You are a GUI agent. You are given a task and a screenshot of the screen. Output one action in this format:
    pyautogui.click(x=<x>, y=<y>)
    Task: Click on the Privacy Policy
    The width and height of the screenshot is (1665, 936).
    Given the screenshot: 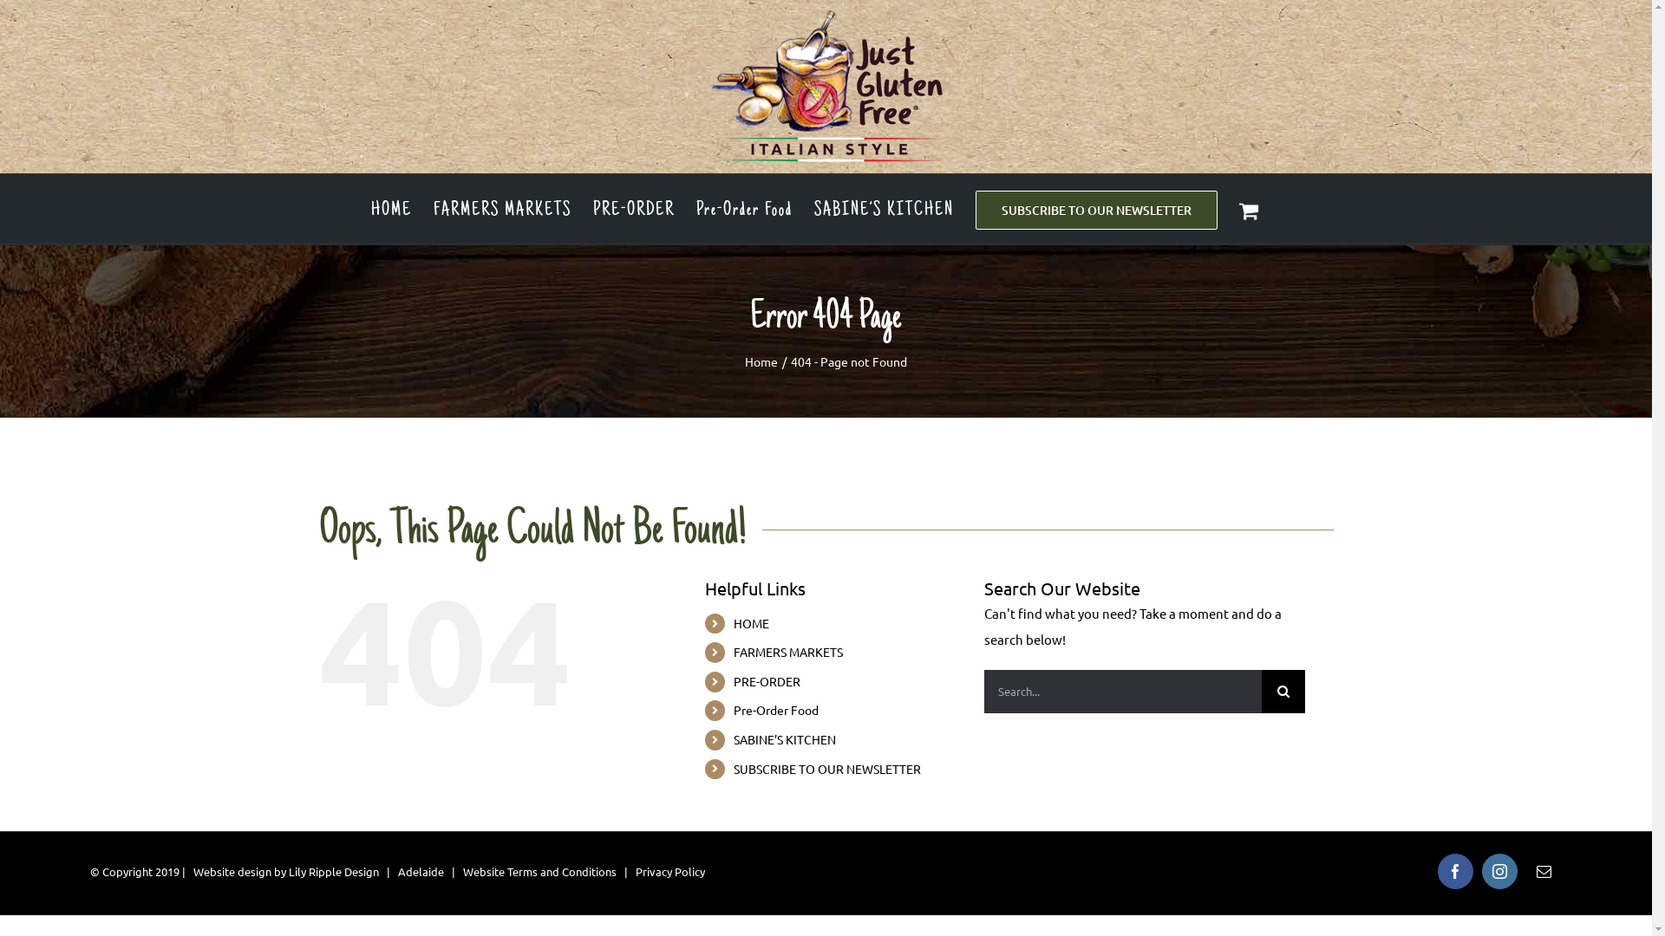 What is the action you would take?
    pyautogui.click(x=670, y=872)
    